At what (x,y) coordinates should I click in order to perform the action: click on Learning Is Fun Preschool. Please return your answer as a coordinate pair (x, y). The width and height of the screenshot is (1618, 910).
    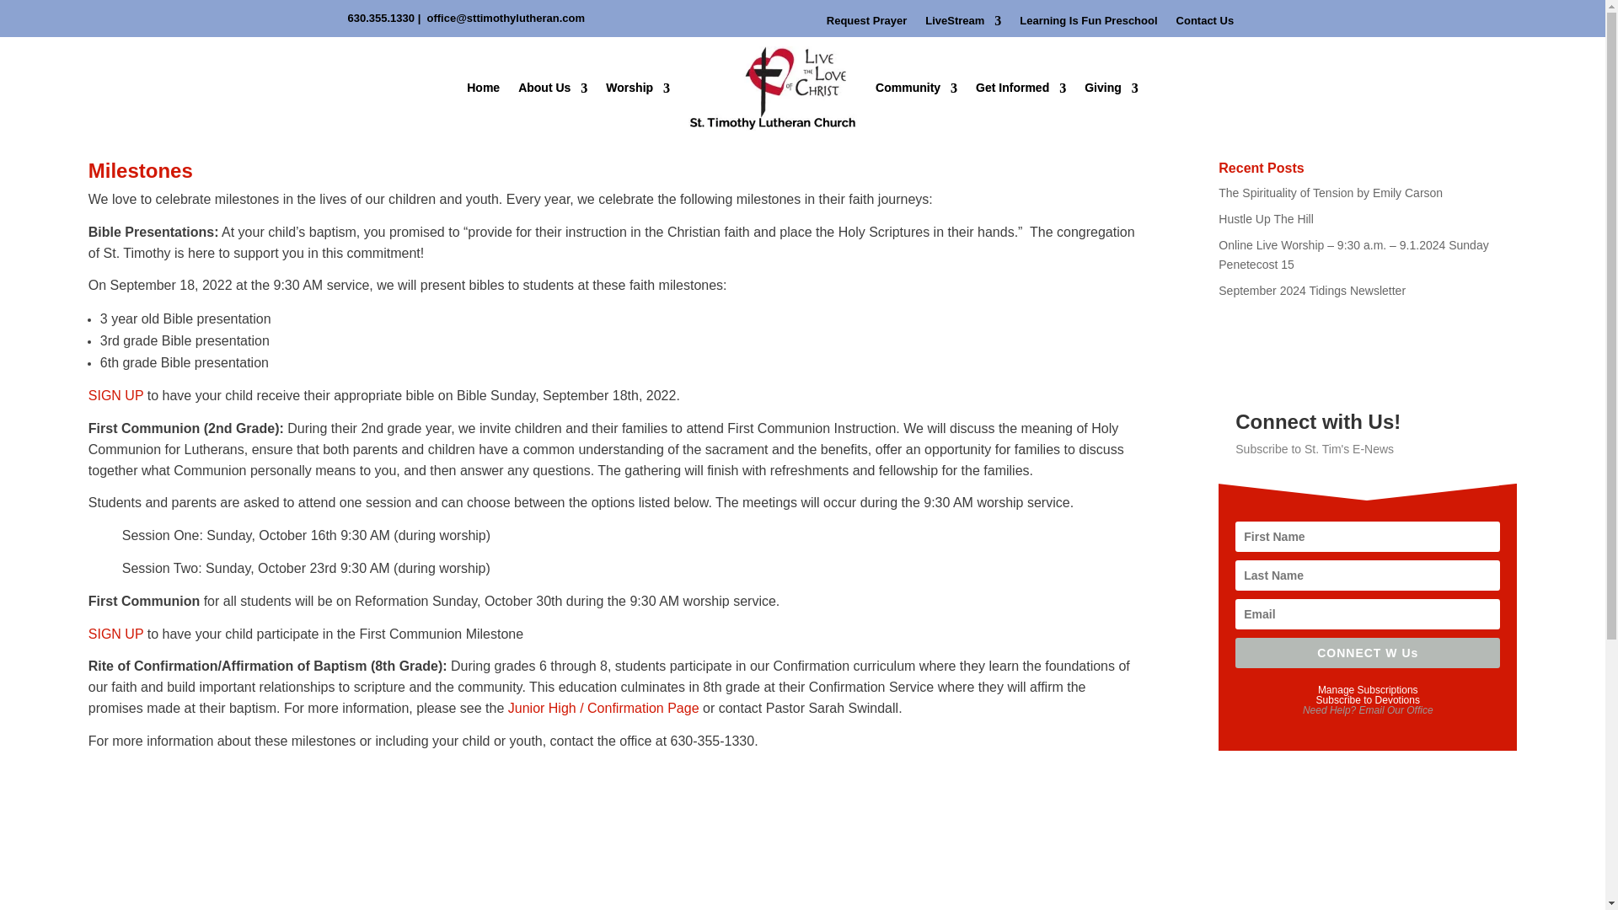
    Looking at the image, I should click on (1087, 24).